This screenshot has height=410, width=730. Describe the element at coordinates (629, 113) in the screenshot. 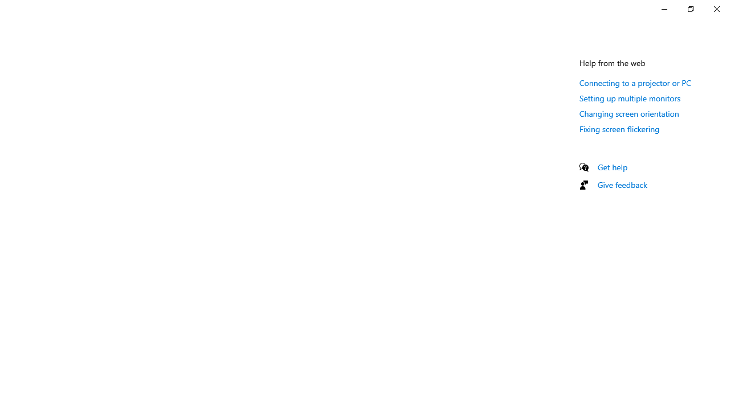

I see `Changing screen orientation` at that location.